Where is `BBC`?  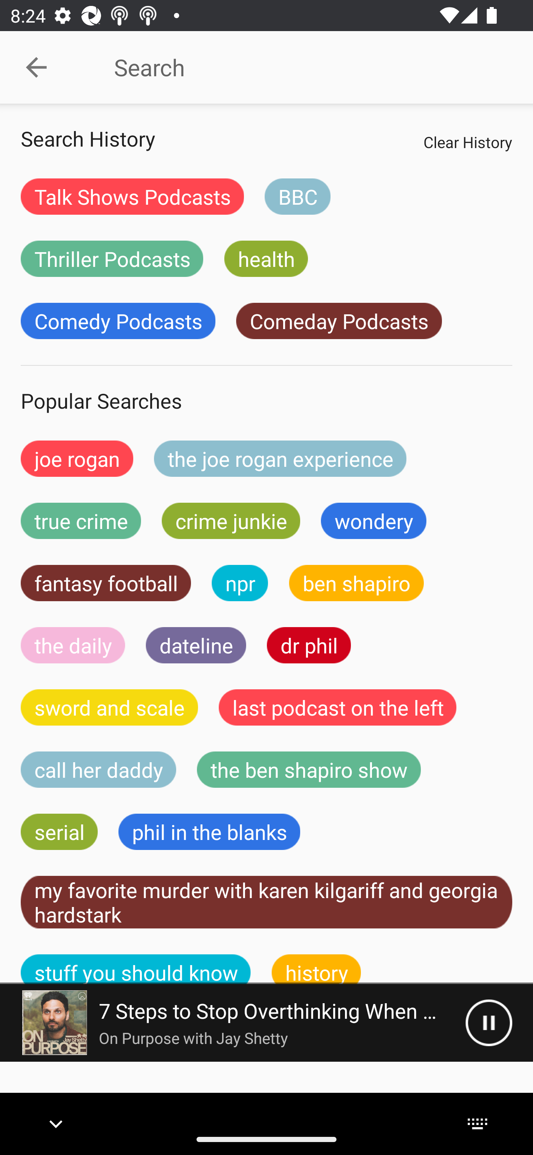
BBC is located at coordinates (298, 196).